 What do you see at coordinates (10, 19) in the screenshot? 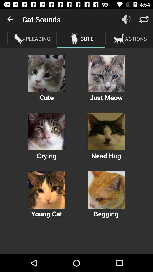
I see `press icon to the left of cat sounds` at bounding box center [10, 19].